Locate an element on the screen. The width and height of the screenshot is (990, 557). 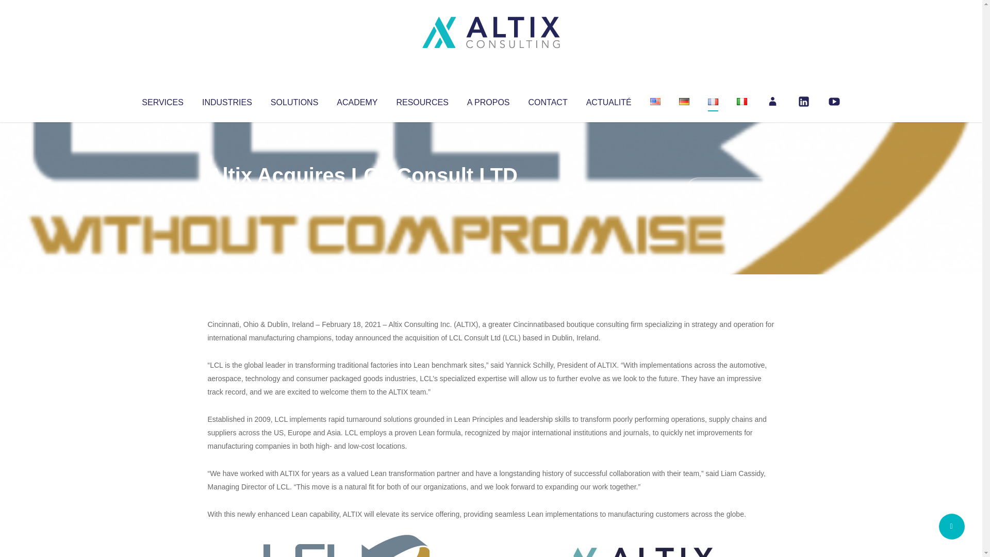
ACADEMY is located at coordinates (357, 100).